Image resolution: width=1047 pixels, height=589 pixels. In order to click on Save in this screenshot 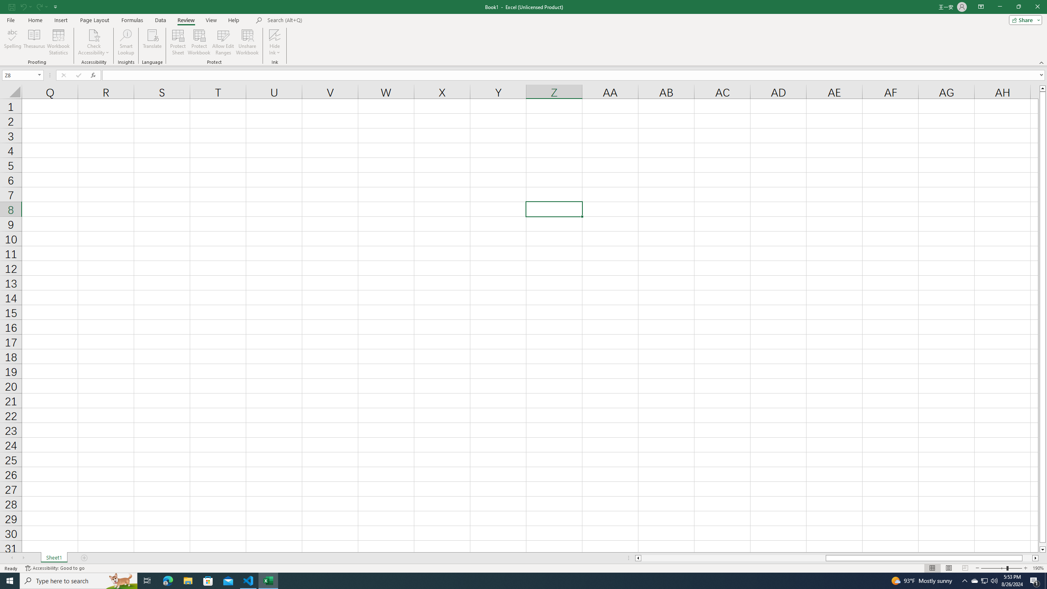, I will do `click(12, 7)`.